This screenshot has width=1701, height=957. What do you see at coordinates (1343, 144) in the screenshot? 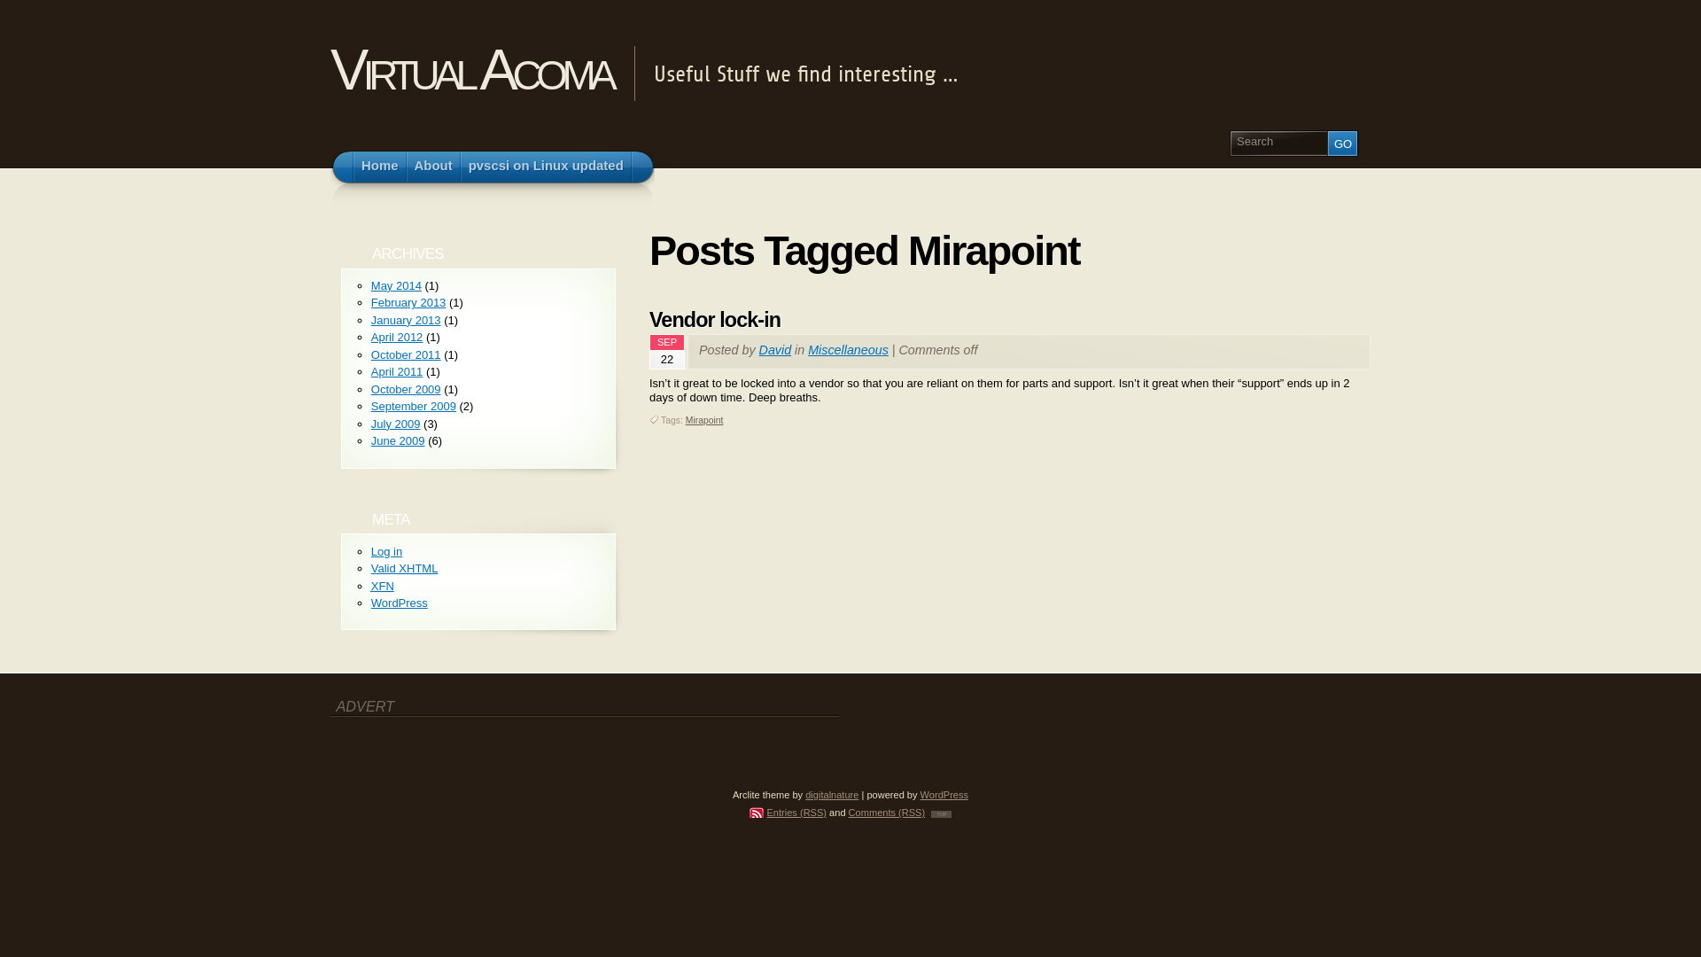
I see `Go` at bounding box center [1343, 144].